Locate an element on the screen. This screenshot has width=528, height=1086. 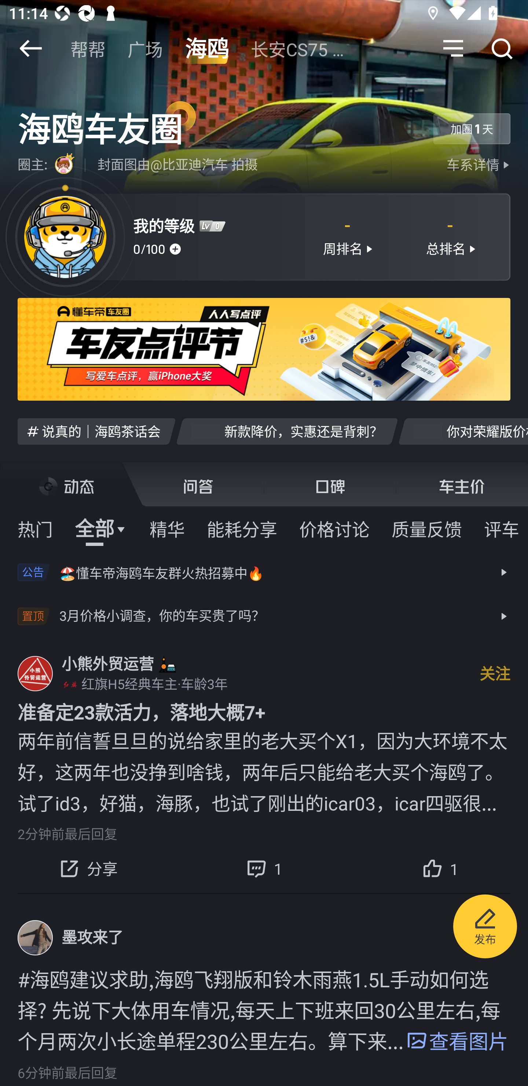
 is located at coordinates (453, 48).